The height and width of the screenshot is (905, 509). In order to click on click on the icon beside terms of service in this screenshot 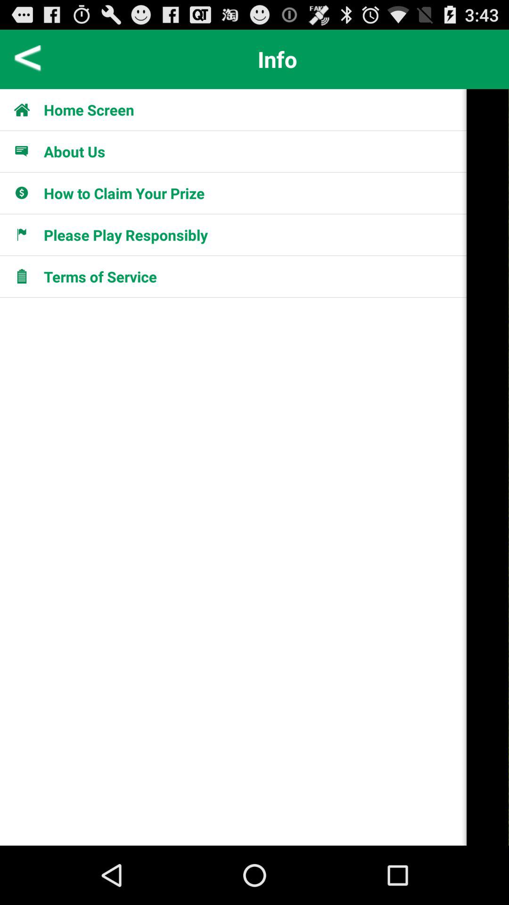, I will do `click(27, 276)`.